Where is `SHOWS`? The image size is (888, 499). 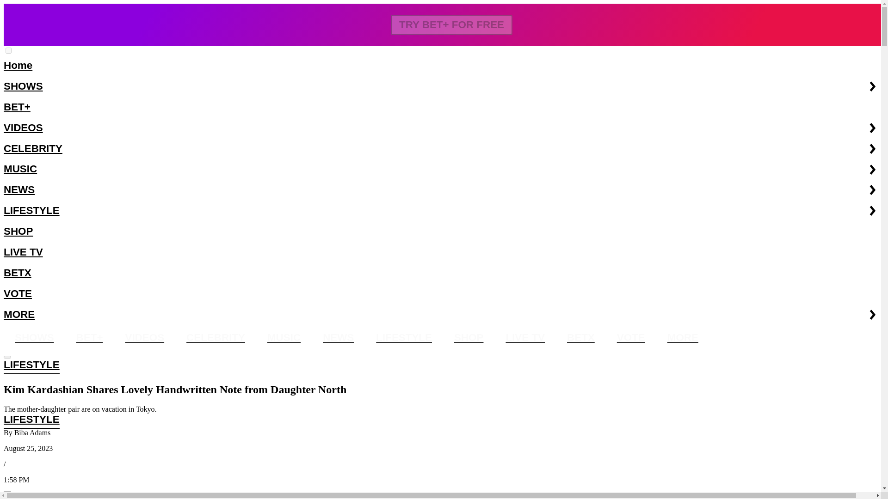
SHOWS is located at coordinates (440, 86).